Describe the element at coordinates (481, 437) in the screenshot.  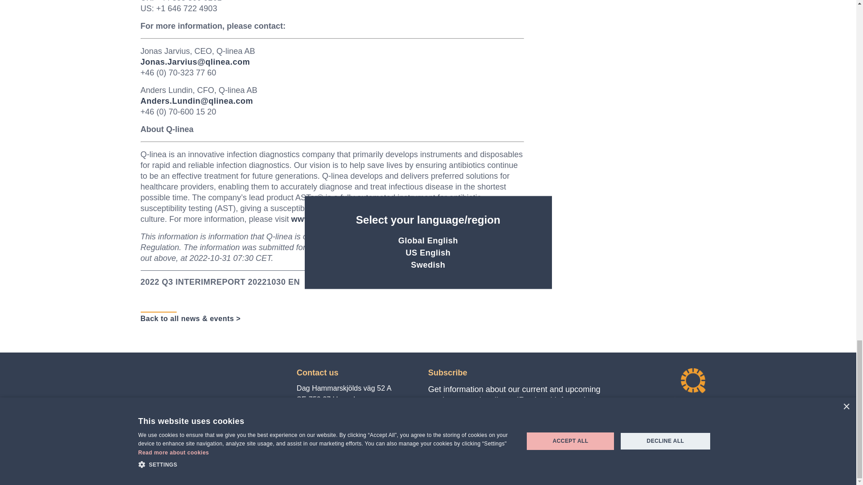
I see `Subscribe to newsletter` at that location.